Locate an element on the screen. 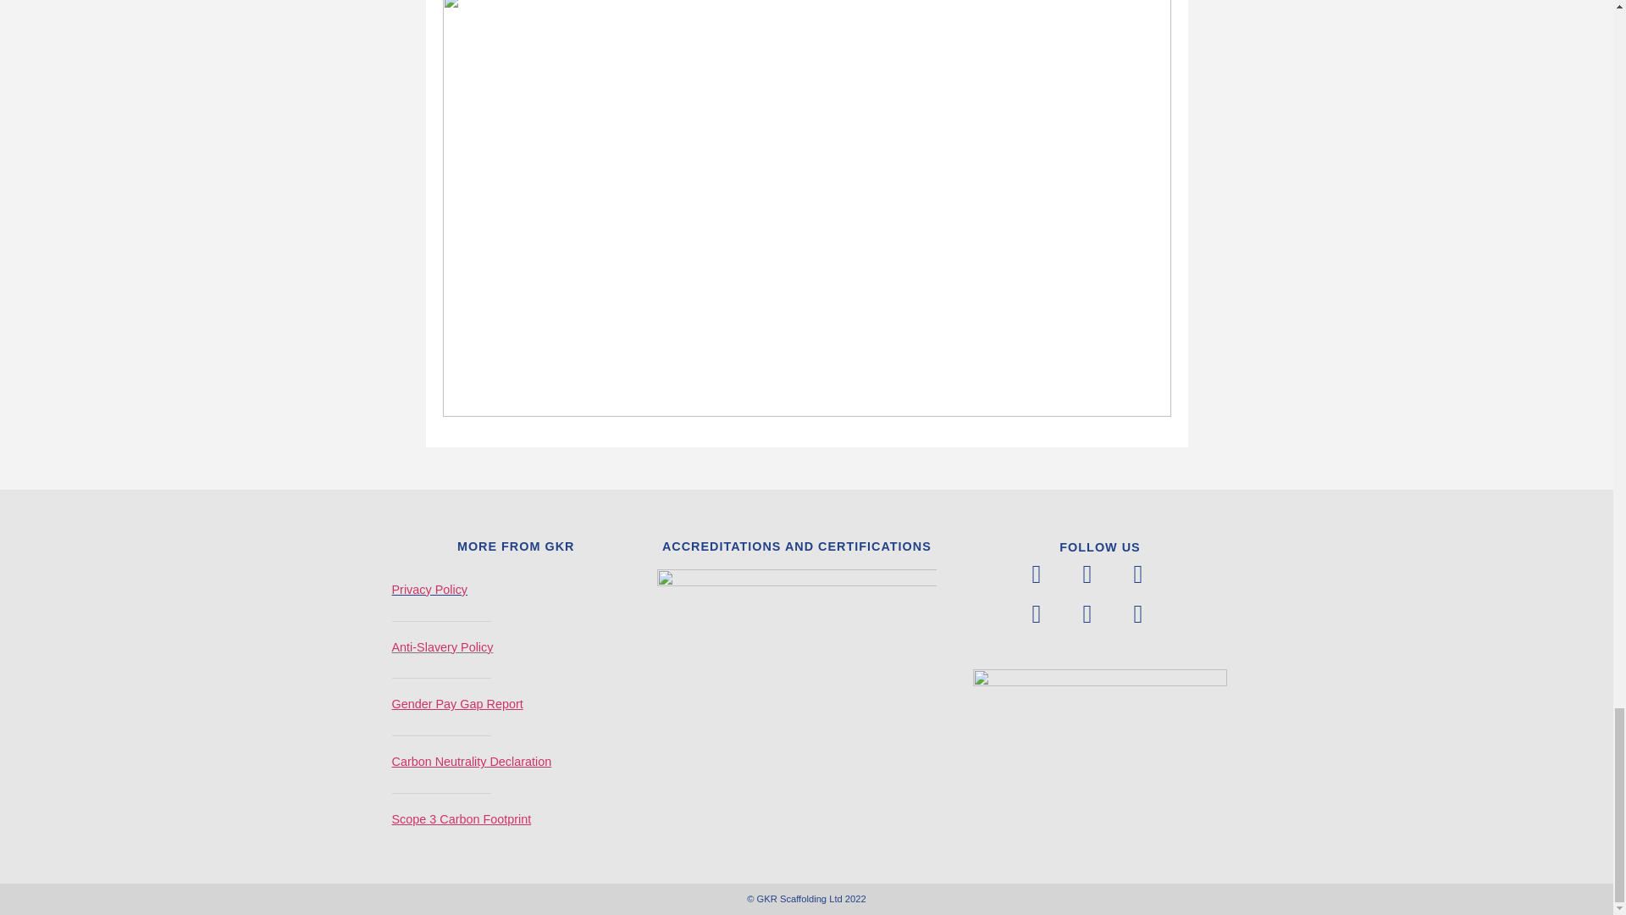 Image resolution: width=1626 pixels, height=915 pixels. Carbon Neutrality Declaration is located at coordinates (471, 762).